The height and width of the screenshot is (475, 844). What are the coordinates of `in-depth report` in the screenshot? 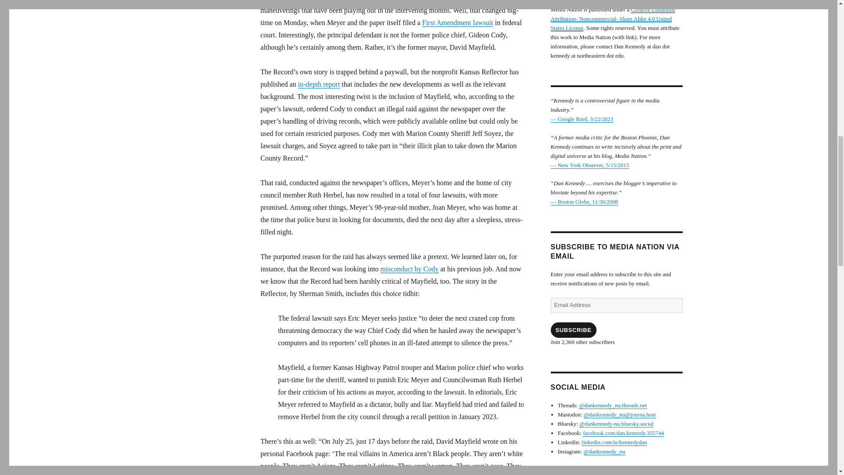 It's located at (319, 84).